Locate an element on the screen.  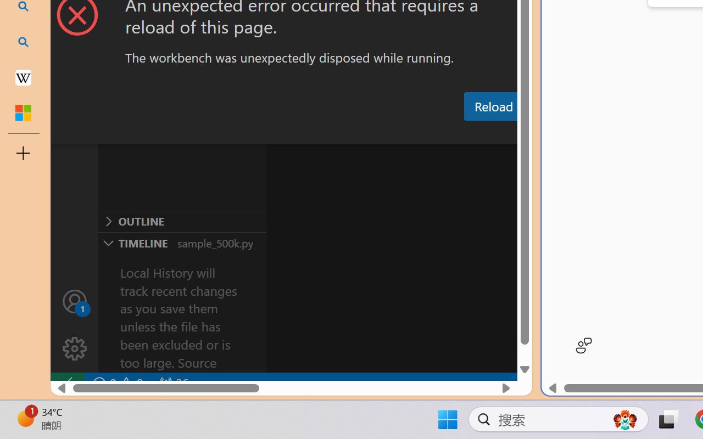
Manage is located at coordinates (75, 325).